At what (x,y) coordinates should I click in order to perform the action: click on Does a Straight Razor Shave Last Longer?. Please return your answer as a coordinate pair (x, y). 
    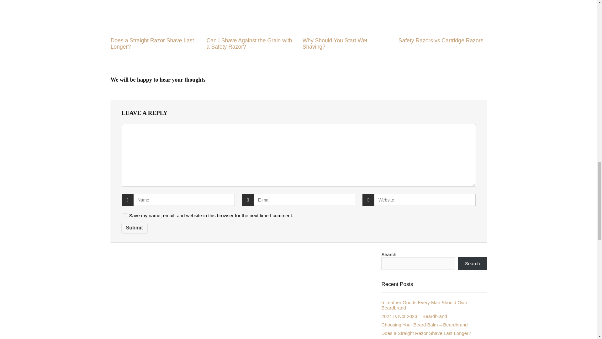
    Looking at the image, I should click on (152, 43).